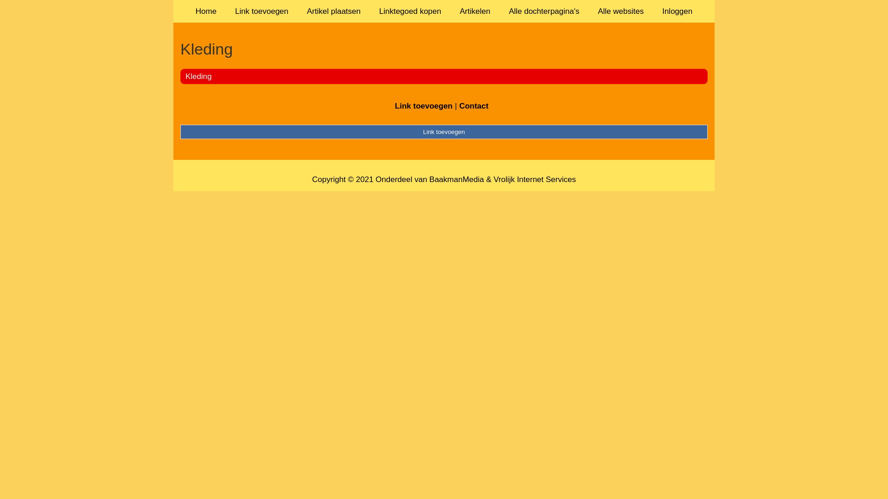 This screenshot has width=888, height=499. Describe the element at coordinates (535, 179) in the screenshot. I see `Vrolijk Internet Services` at that location.